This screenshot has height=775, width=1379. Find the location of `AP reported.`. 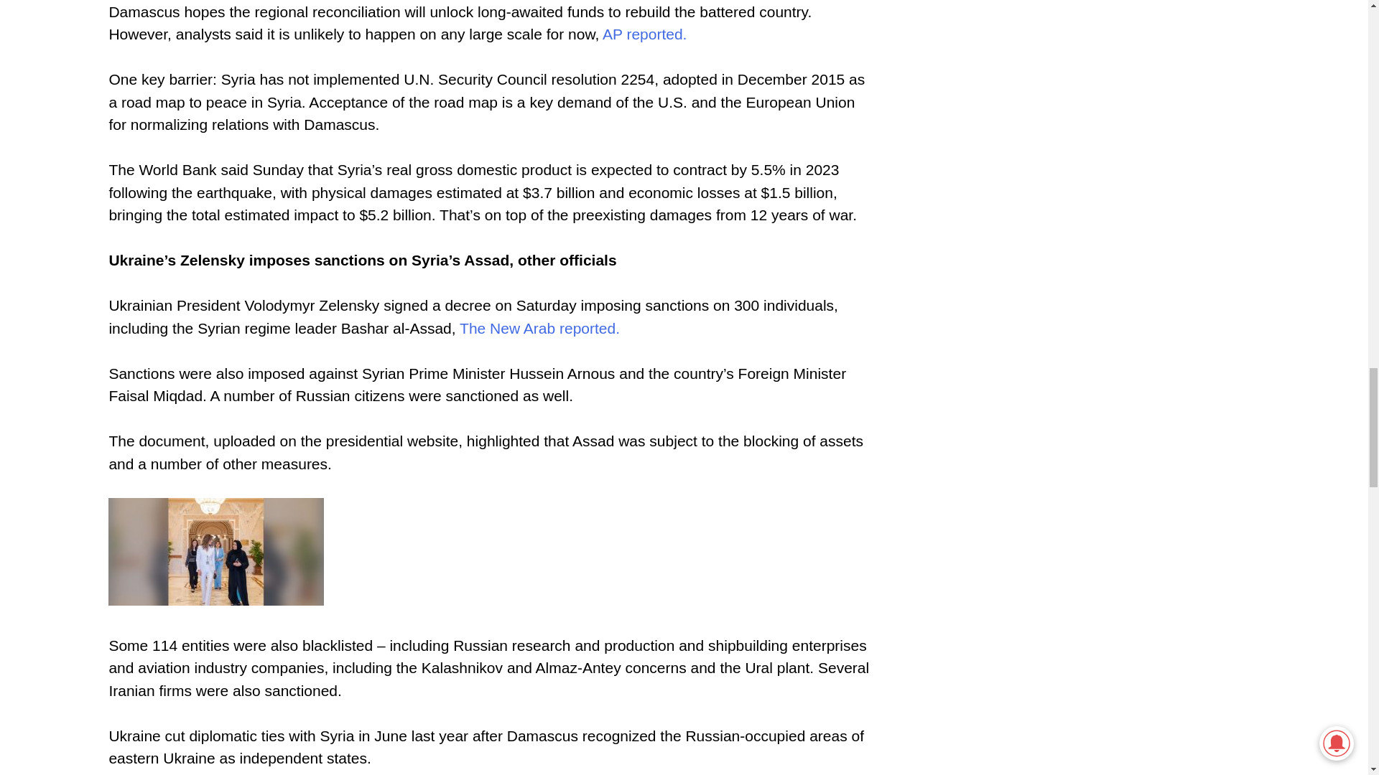

AP reported. is located at coordinates (645, 34).